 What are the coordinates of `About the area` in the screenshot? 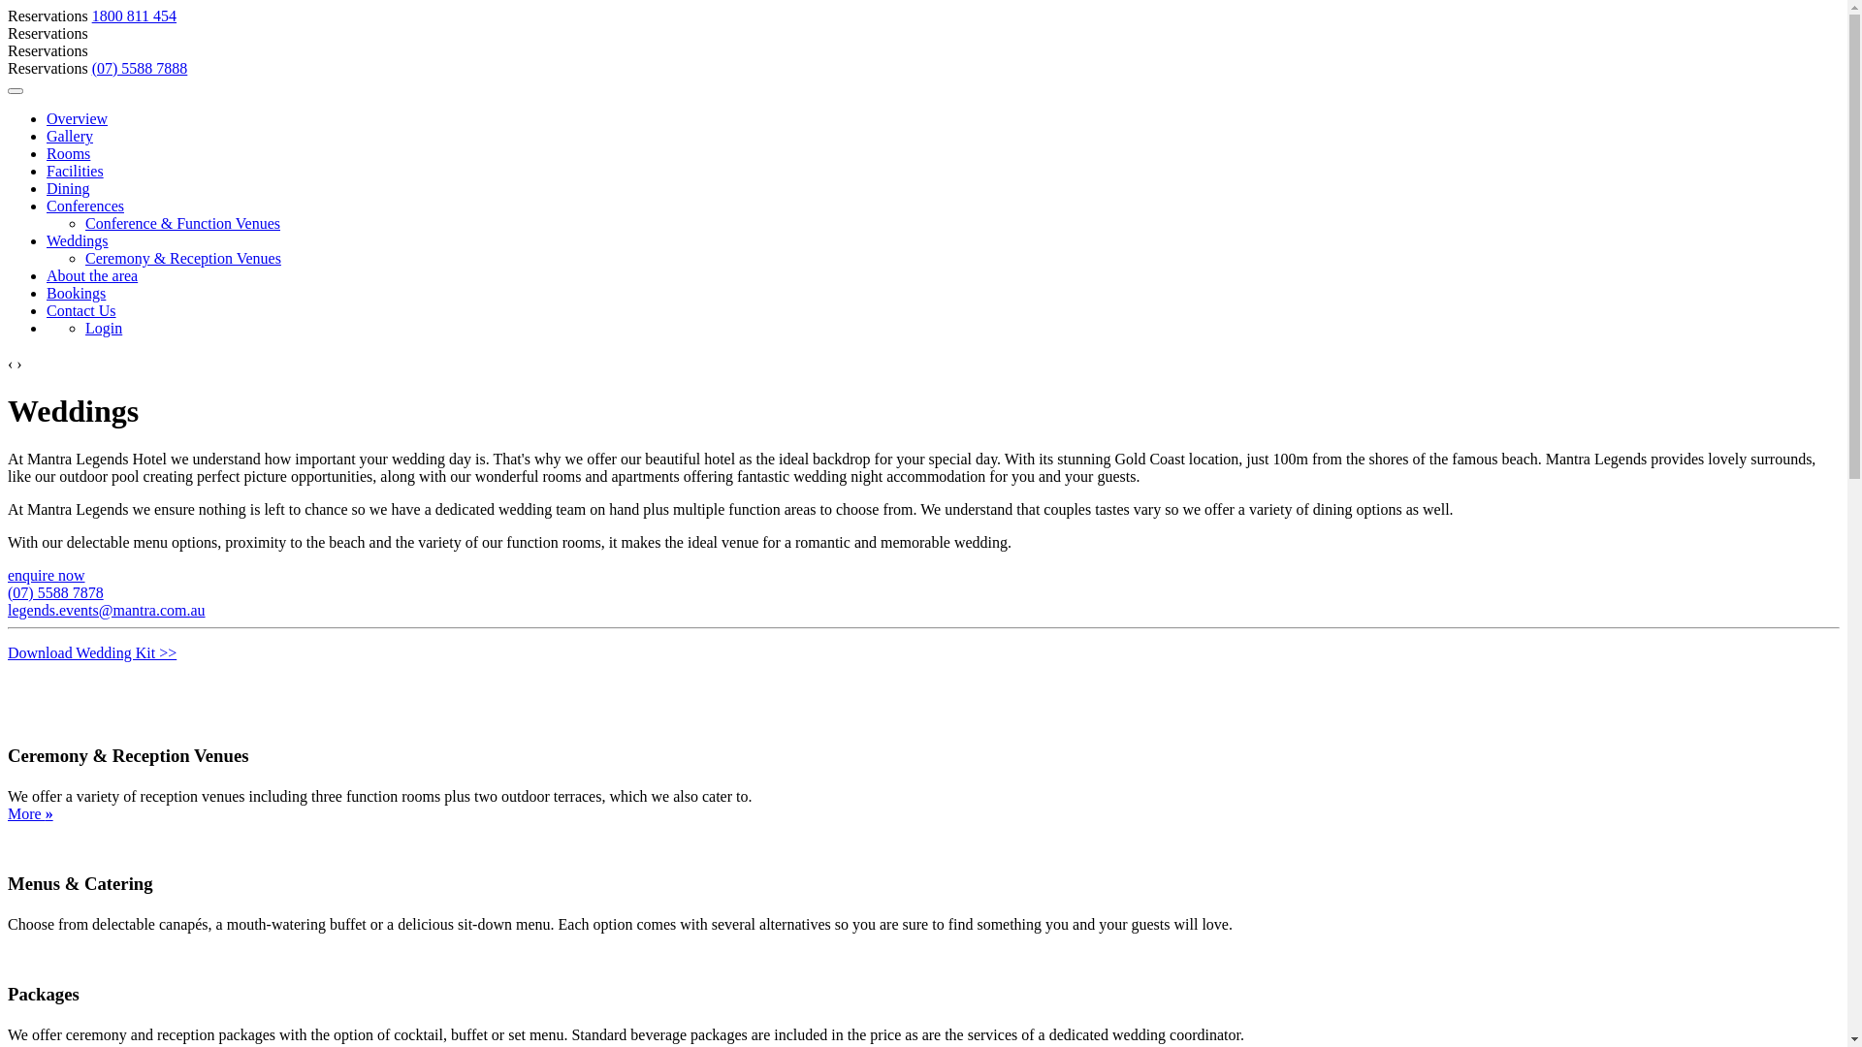 It's located at (92, 275).